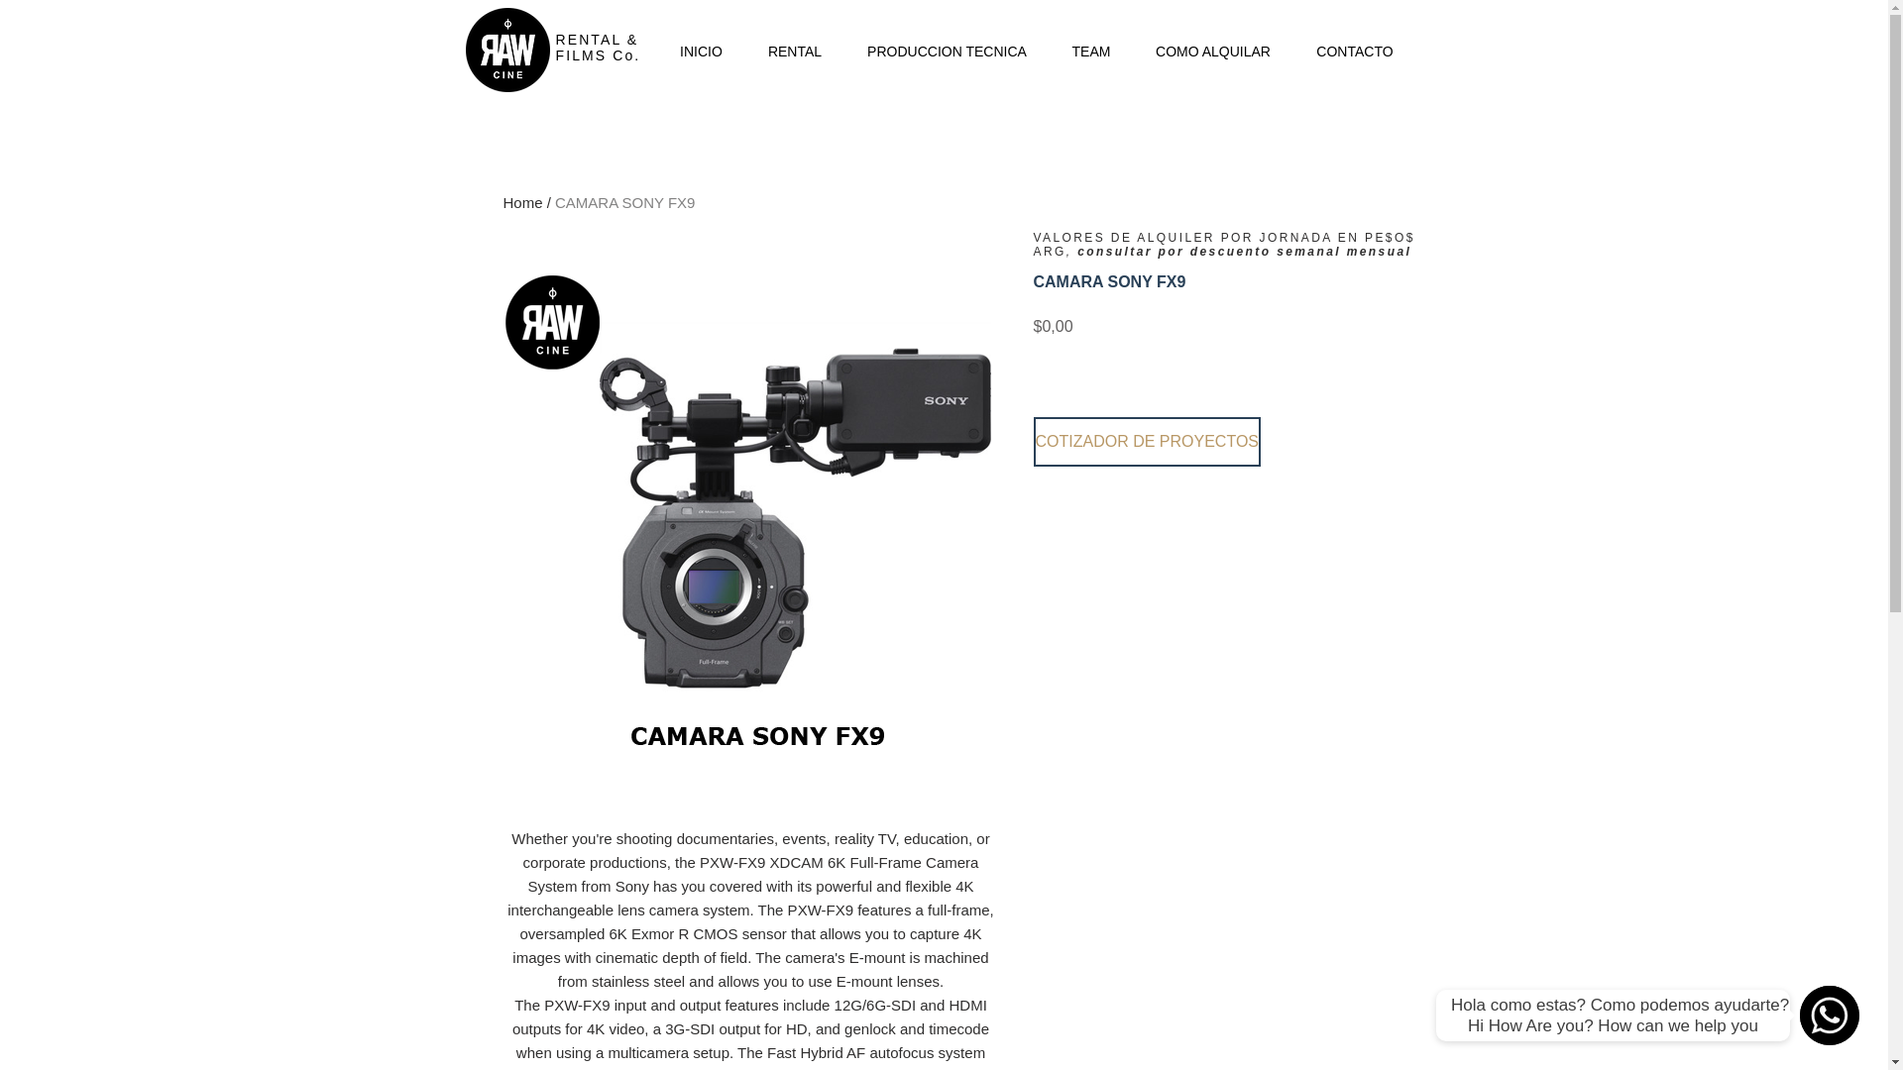 Image resolution: width=1903 pixels, height=1070 pixels. What do you see at coordinates (523, 202) in the screenshot?
I see `Home` at bounding box center [523, 202].